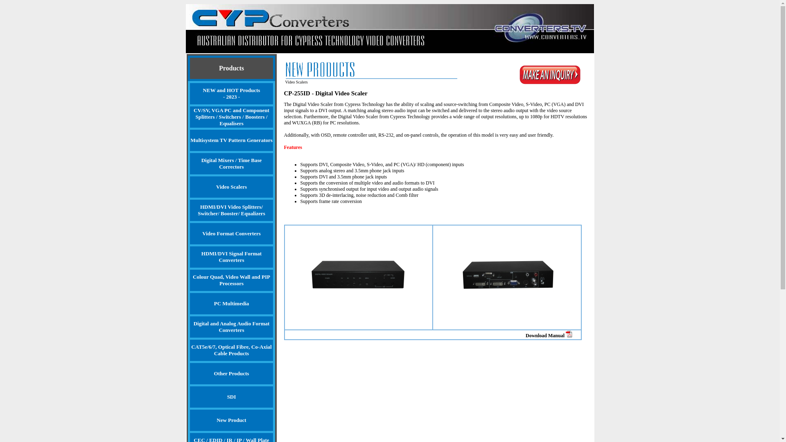 Image resolution: width=786 pixels, height=442 pixels. What do you see at coordinates (553, 336) in the screenshot?
I see `Download Manual` at bounding box center [553, 336].